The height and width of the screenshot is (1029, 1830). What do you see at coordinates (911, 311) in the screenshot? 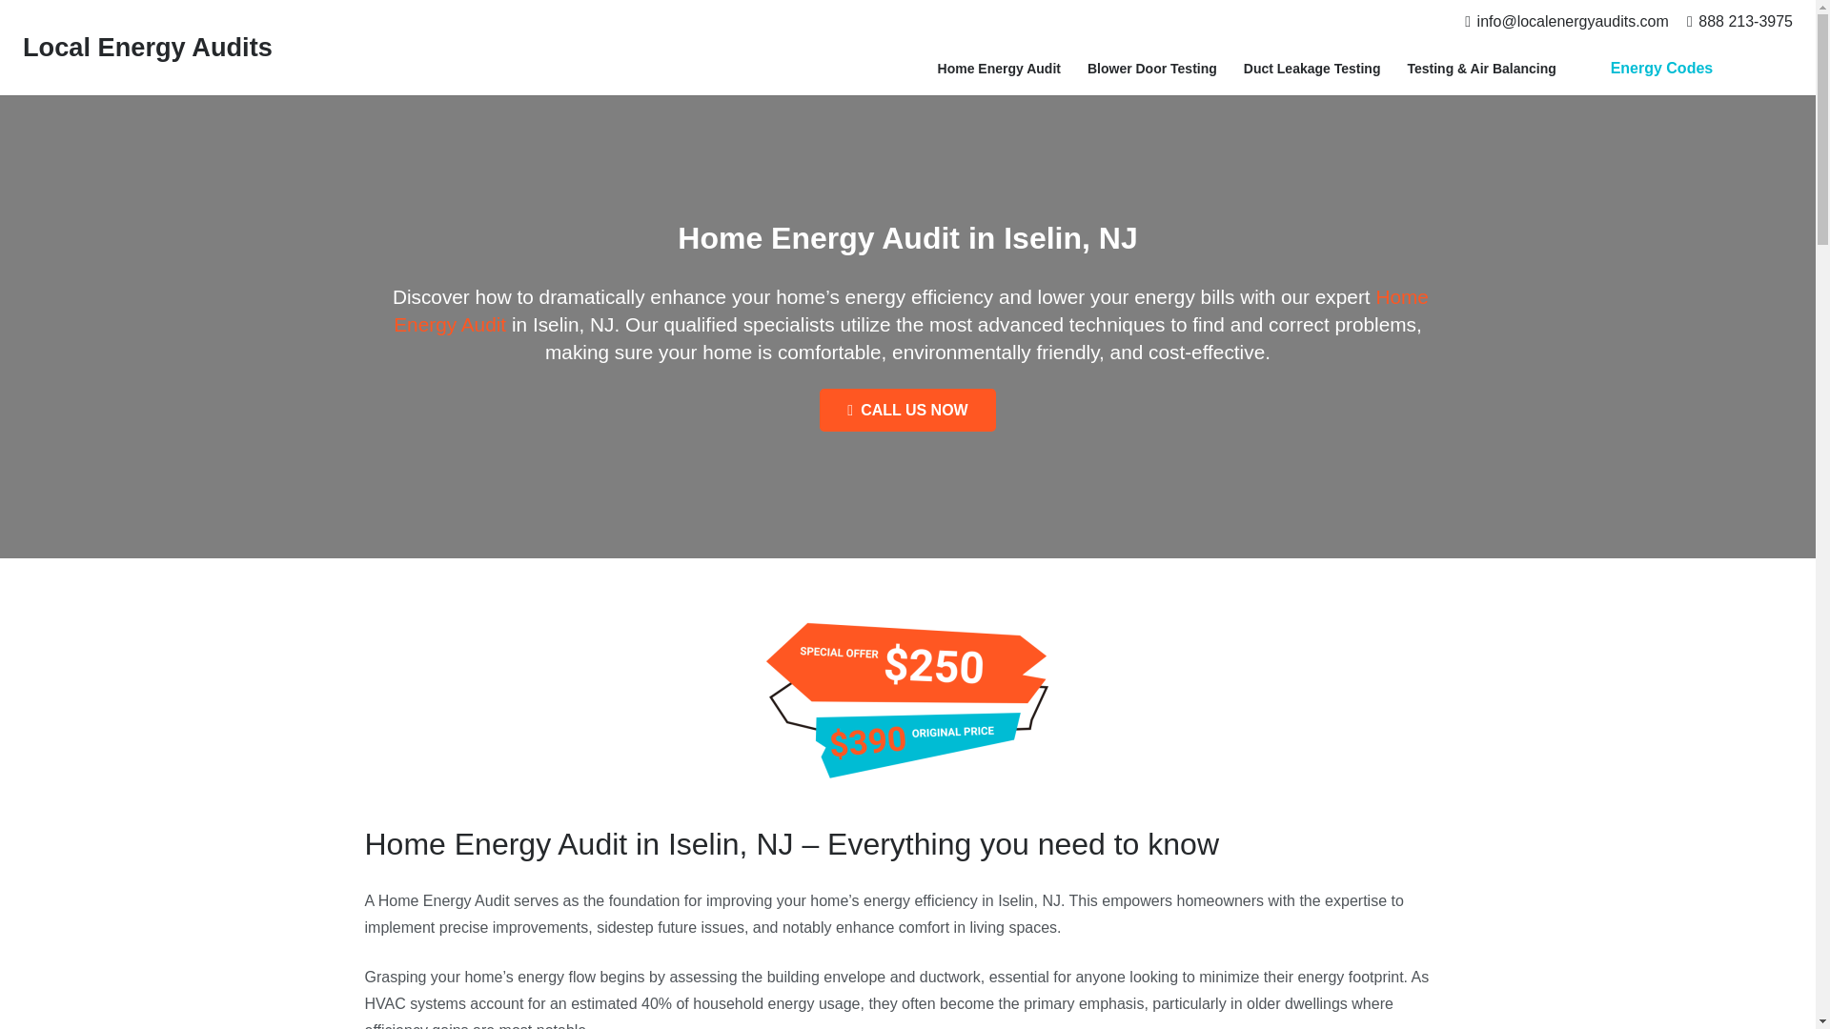
I see `Home Energy Audit` at bounding box center [911, 311].